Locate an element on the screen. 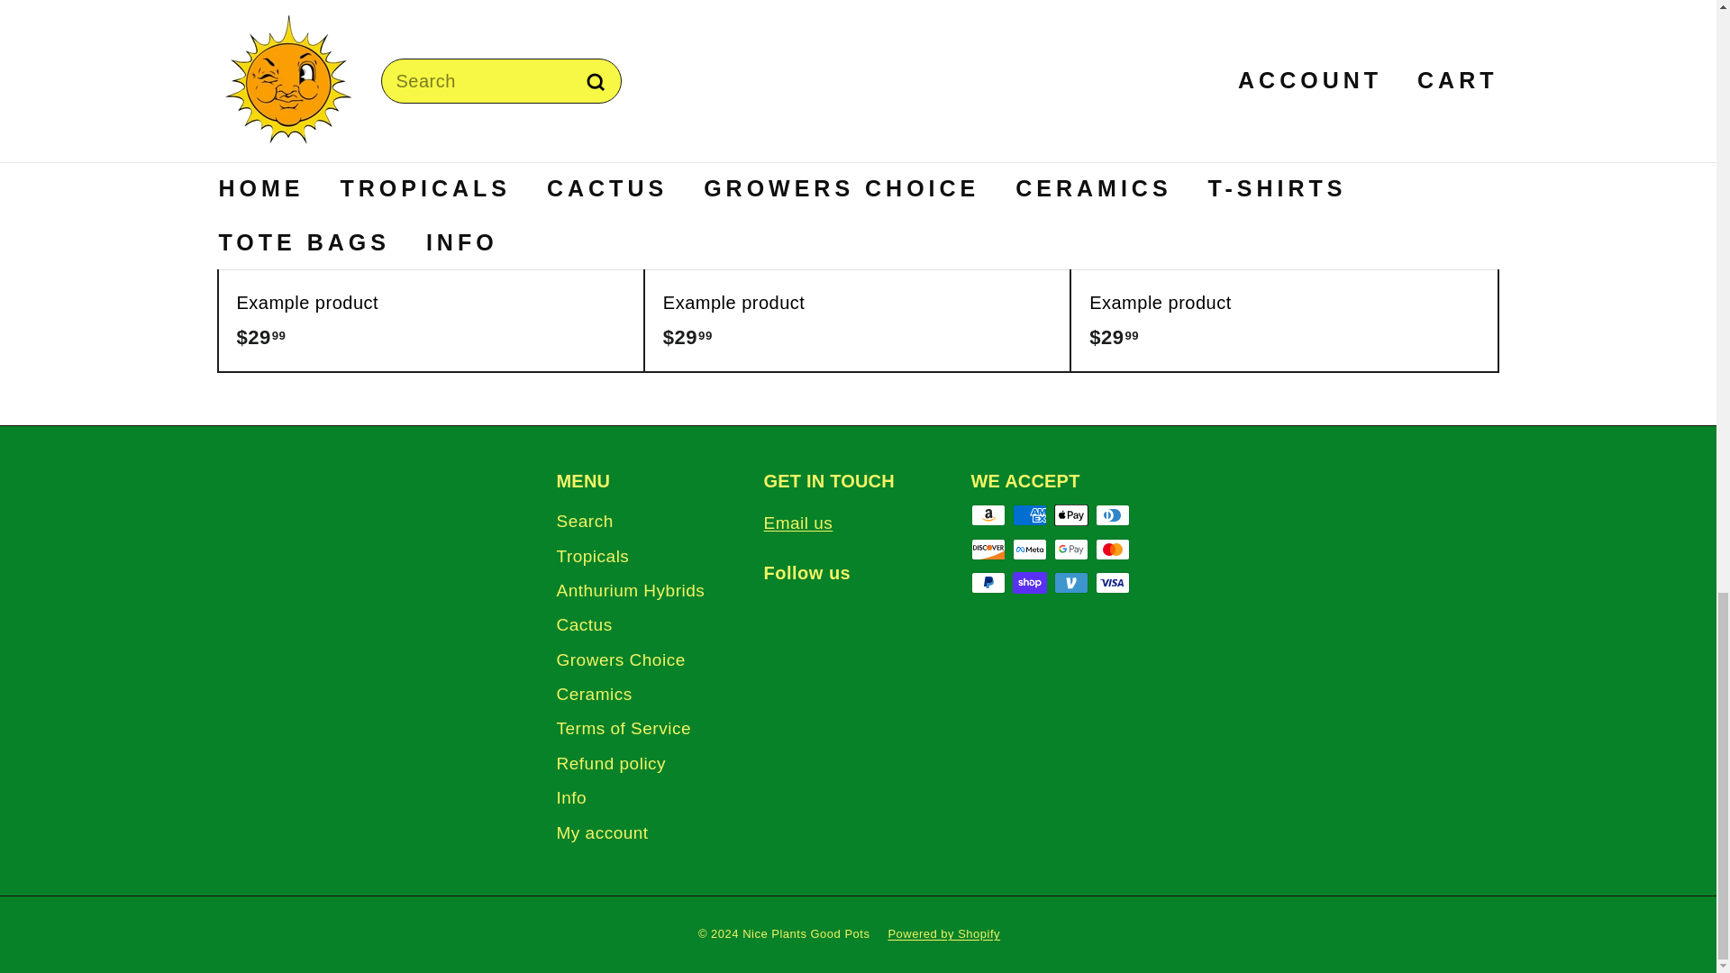  Google Pay is located at coordinates (1070, 550).